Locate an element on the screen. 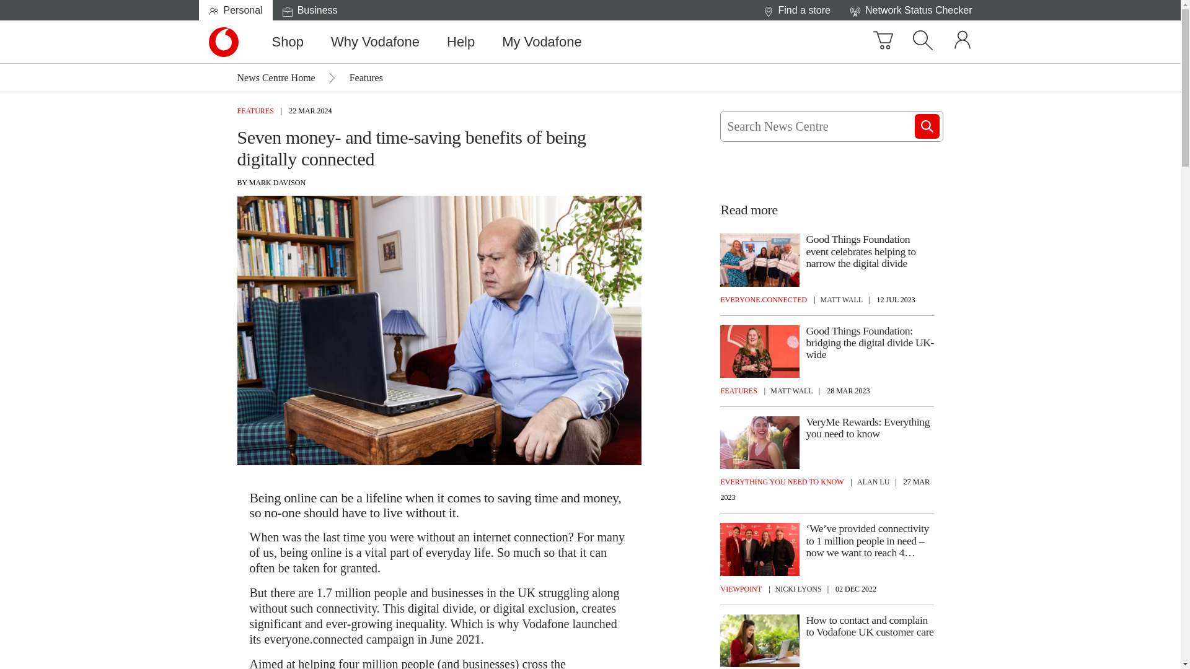 The image size is (1190, 669). Personal is located at coordinates (223, 42).